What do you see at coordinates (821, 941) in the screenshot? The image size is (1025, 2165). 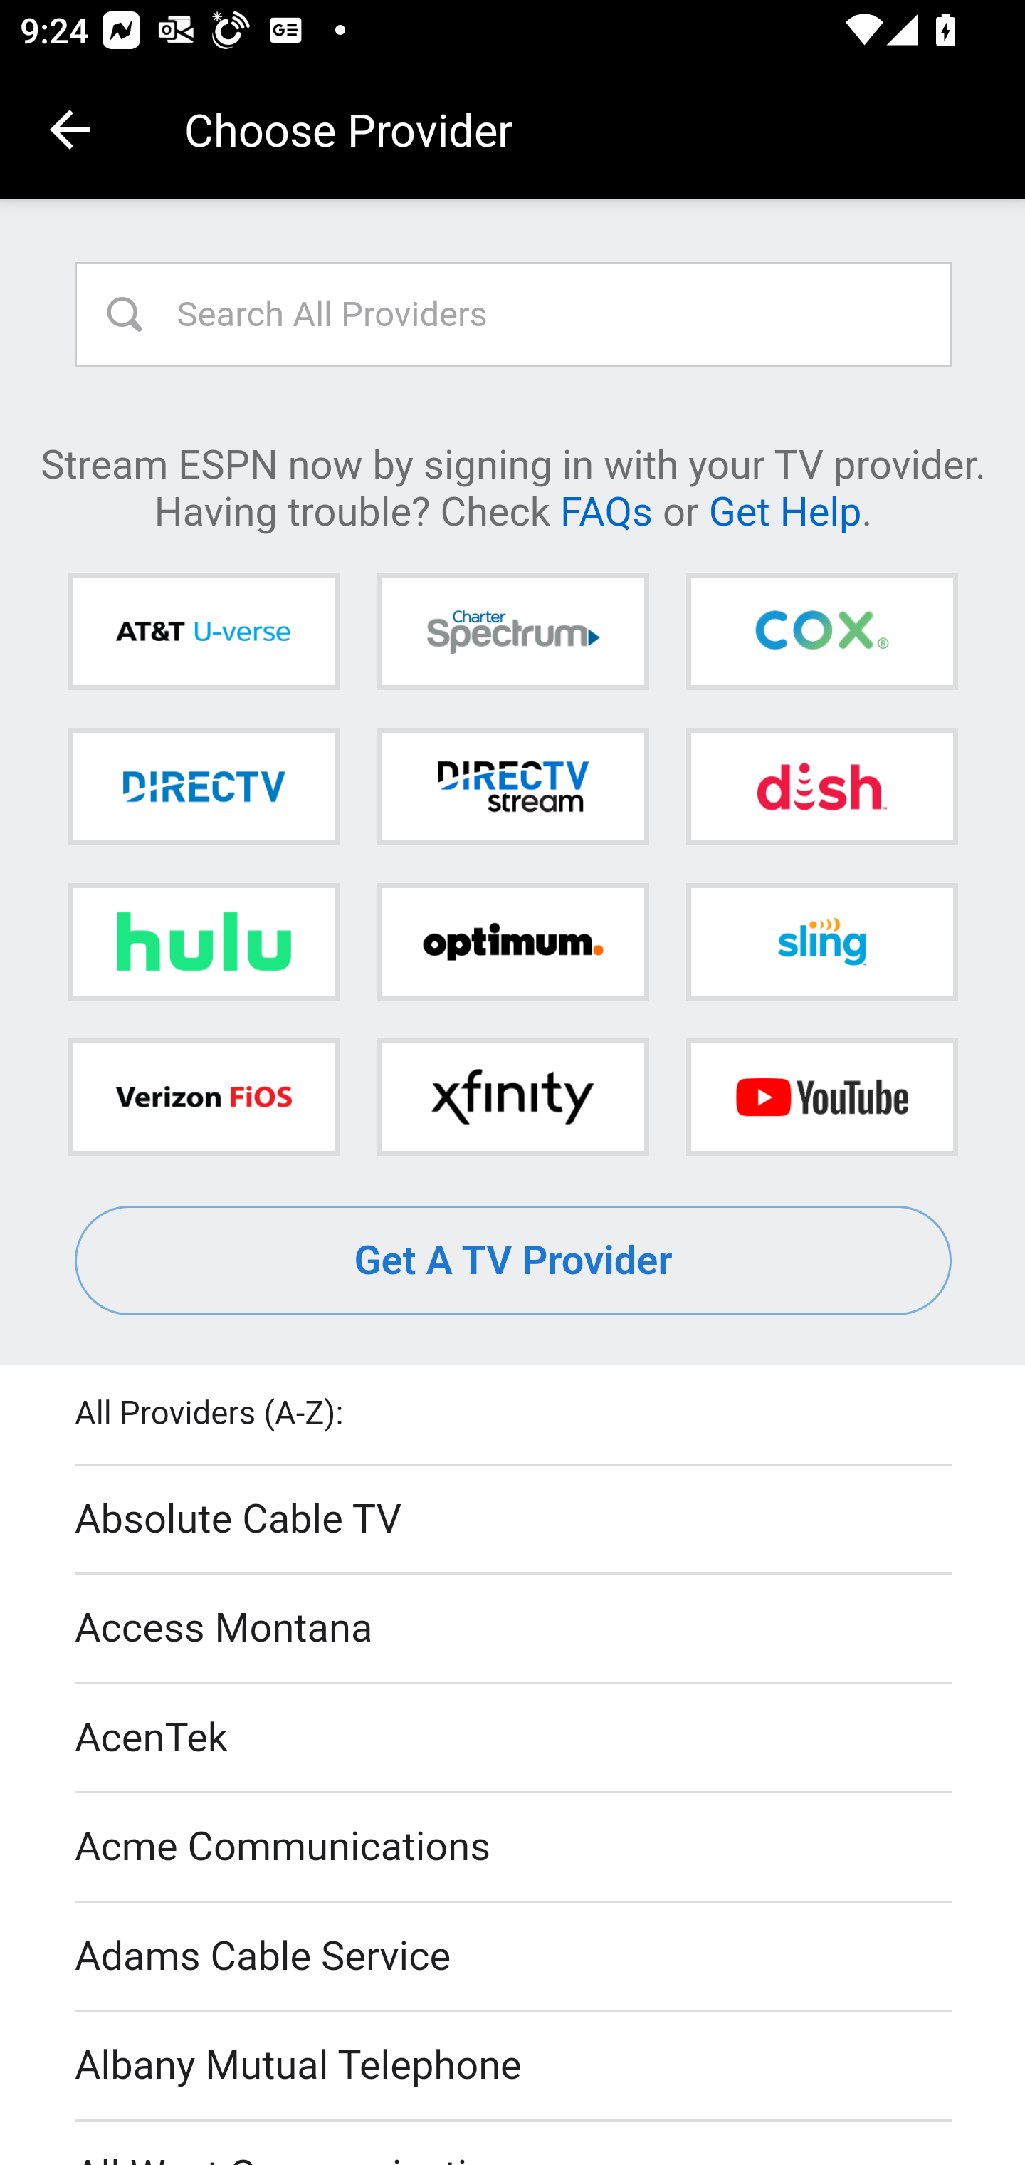 I see `Sling TV` at bounding box center [821, 941].